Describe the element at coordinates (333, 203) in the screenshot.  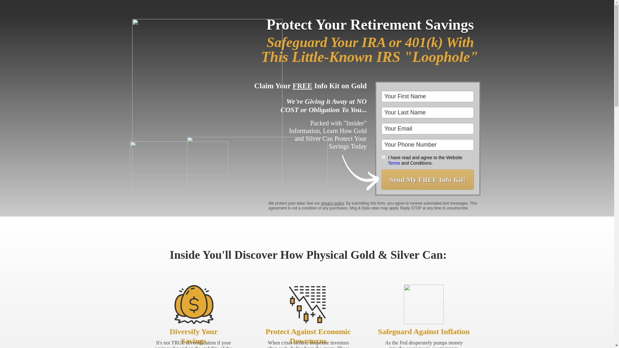
I see `privacy policy` at that location.